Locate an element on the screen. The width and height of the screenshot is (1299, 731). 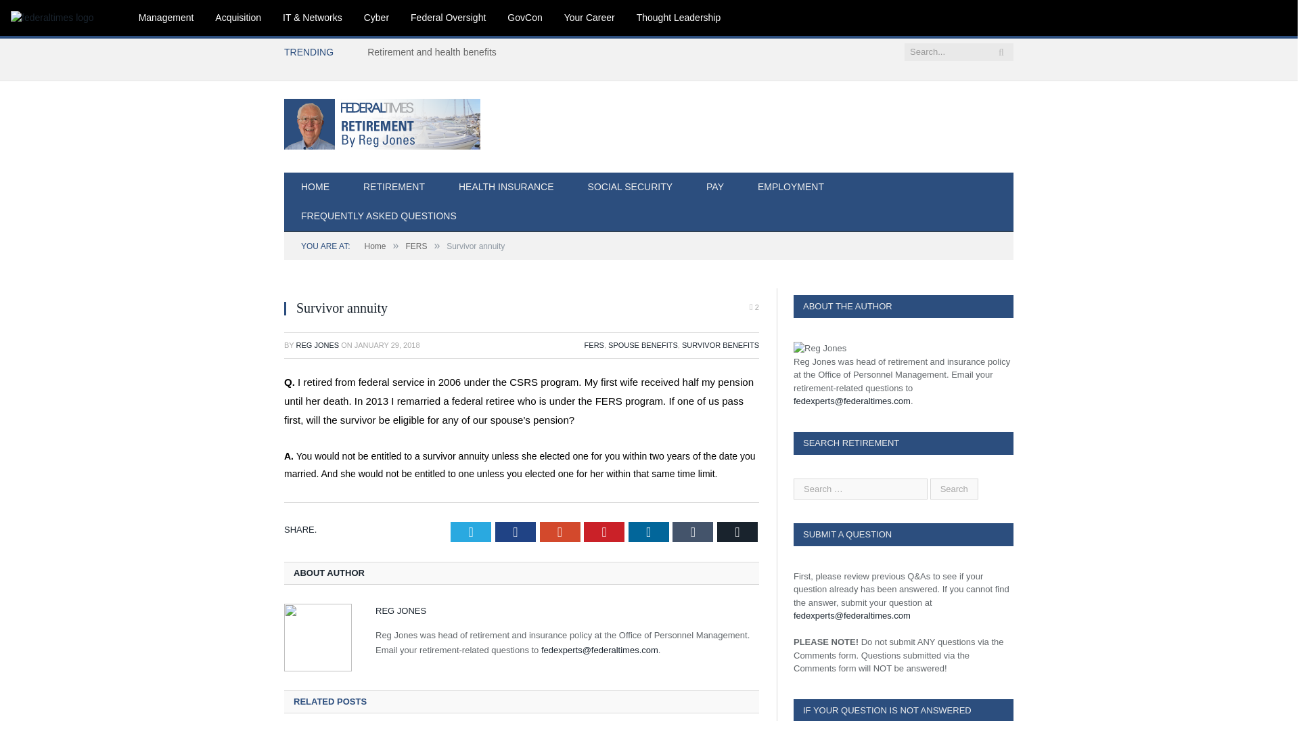
Home is located at coordinates (375, 246).